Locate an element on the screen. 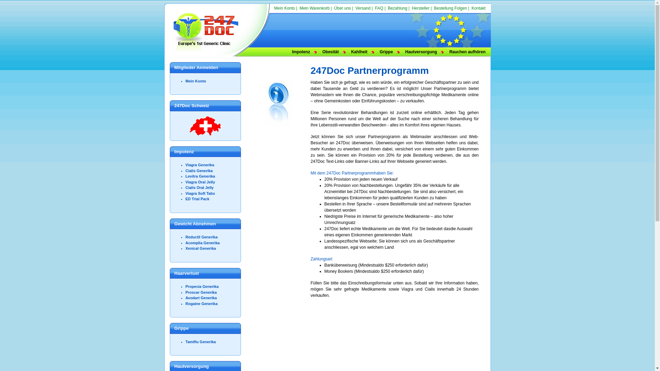 Image resolution: width=660 pixels, height=371 pixels. Viagra Generika is located at coordinates (200, 165).